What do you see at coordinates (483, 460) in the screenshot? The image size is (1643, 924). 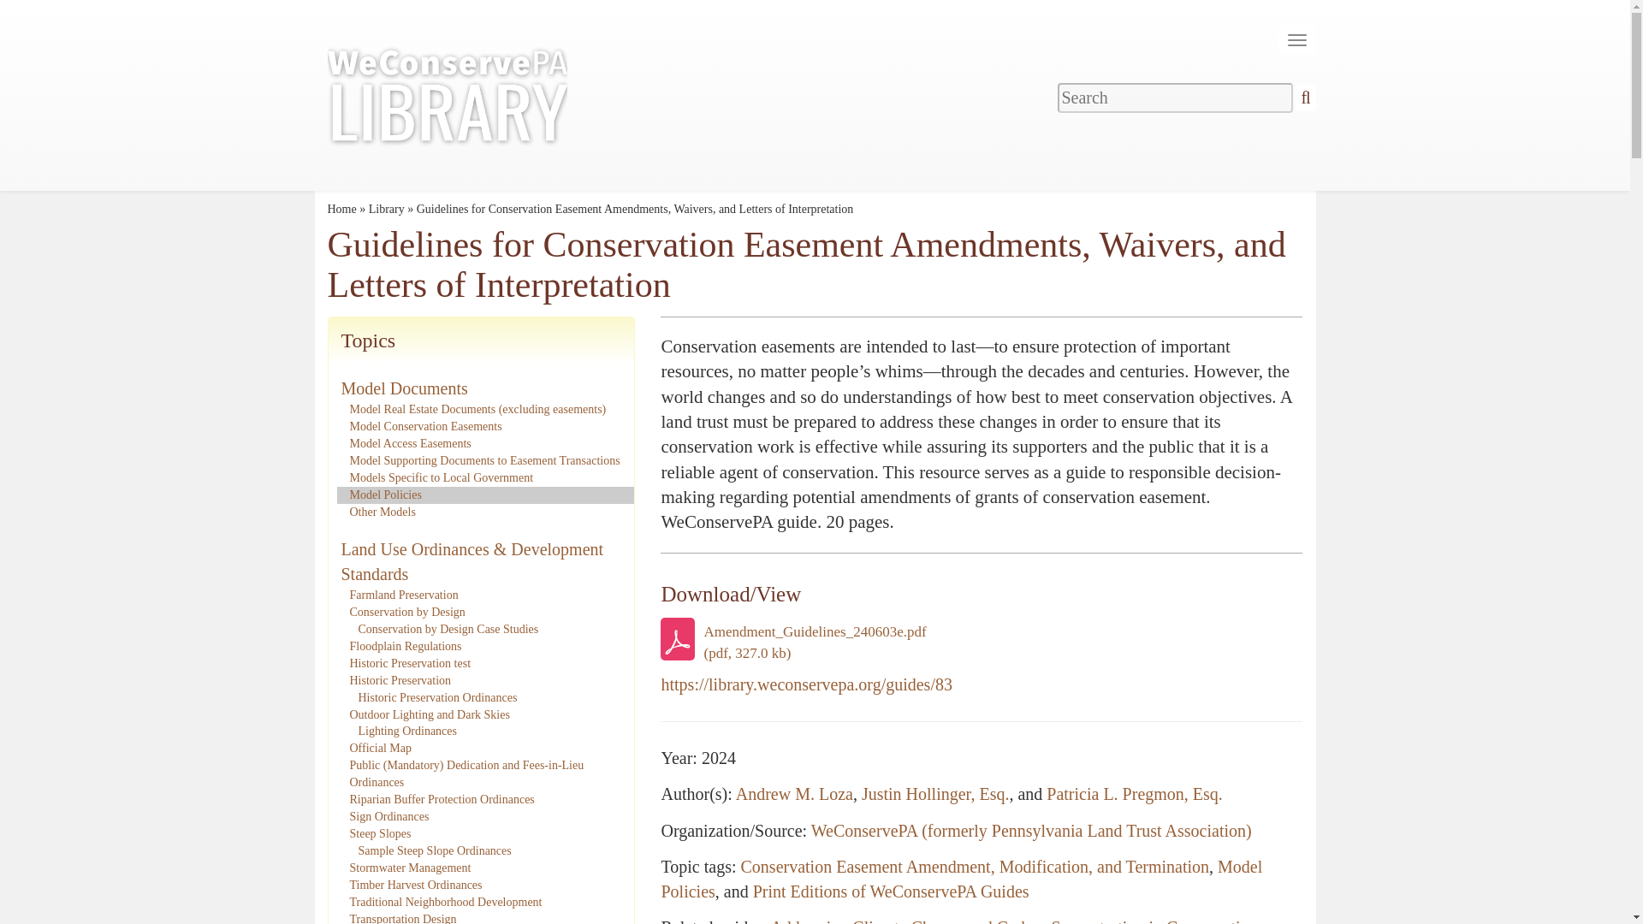 I see `Model Supporting Documents to Easement Transactions` at bounding box center [483, 460].